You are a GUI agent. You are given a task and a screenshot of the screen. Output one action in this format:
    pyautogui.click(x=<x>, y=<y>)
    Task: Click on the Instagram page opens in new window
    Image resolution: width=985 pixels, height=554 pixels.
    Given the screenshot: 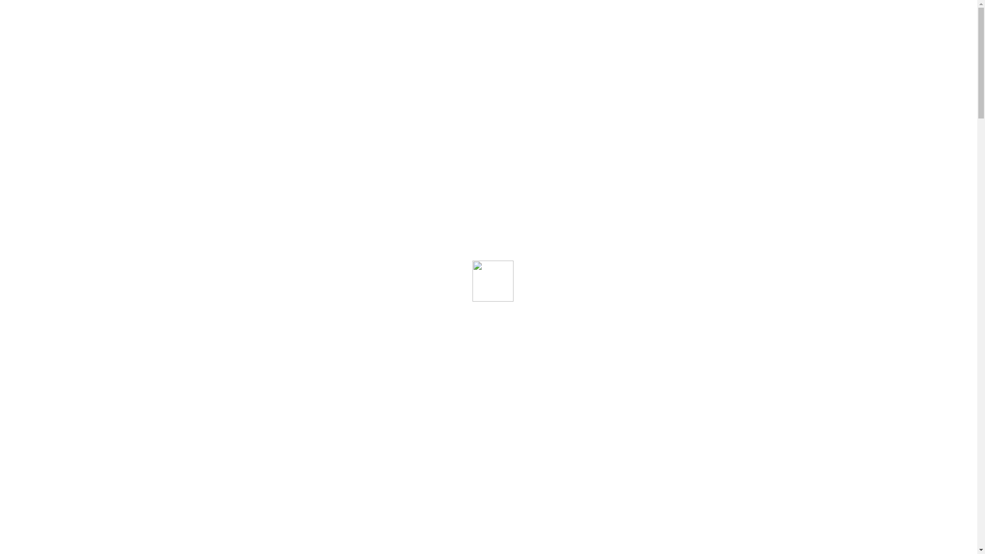 What is the action you would take?
    pyautogui.click(x=12, y=45)
    